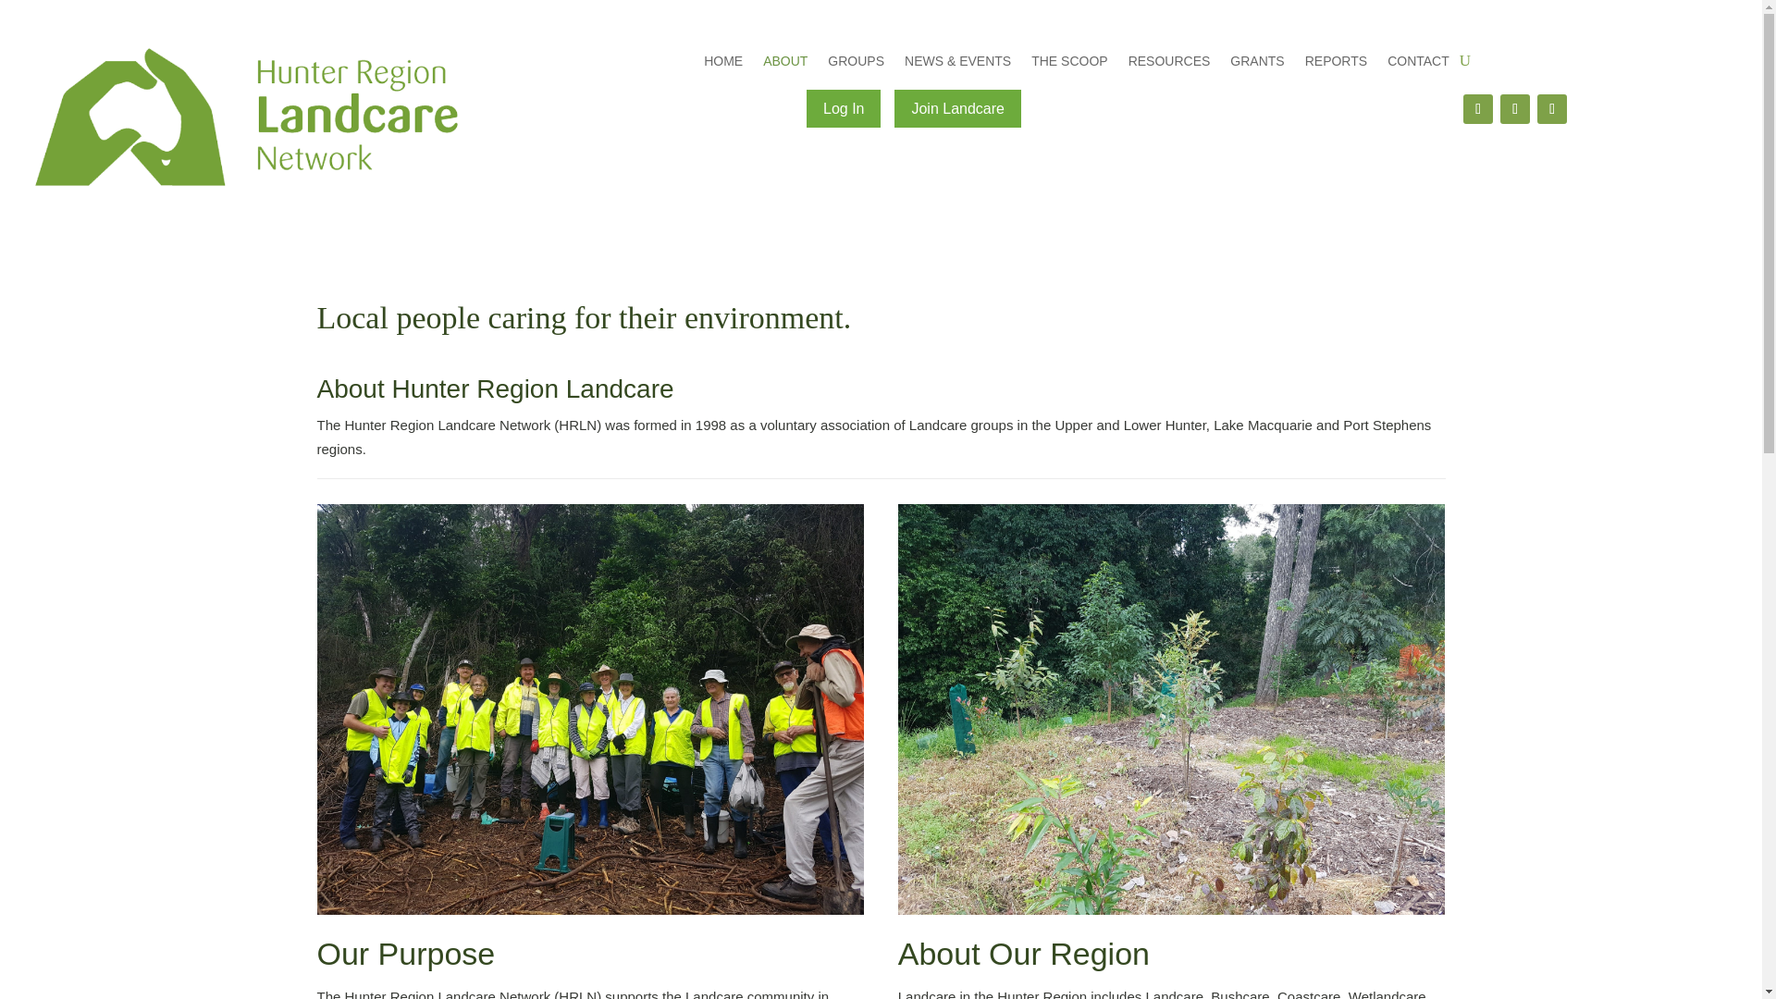 The width and height of the screenshot is (1776, 999). What do you see at coordinates (856, 65) in the screenshot?
I see `GROUPS` at bounding box center [856, 65].